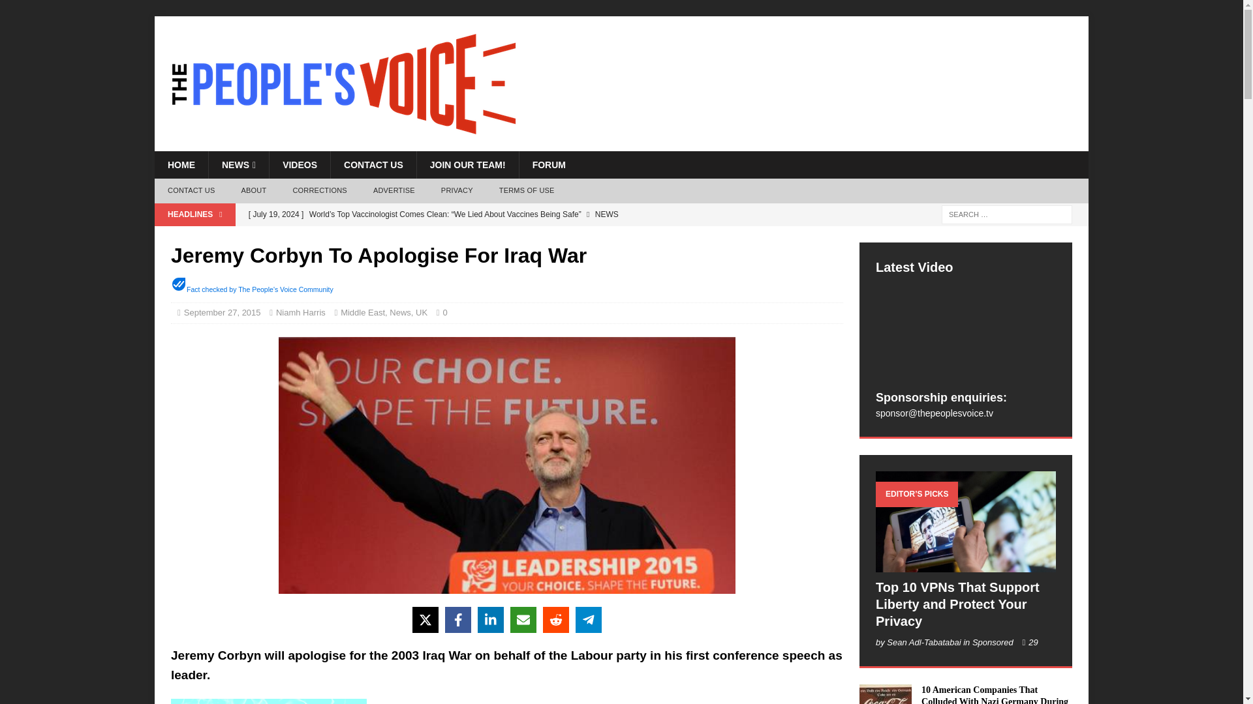 The width and height of the screenshot is (1253, 704). Describe the element at coordinates (320, 191) in the screenshot. I see `CORRECTIONS` at that location.